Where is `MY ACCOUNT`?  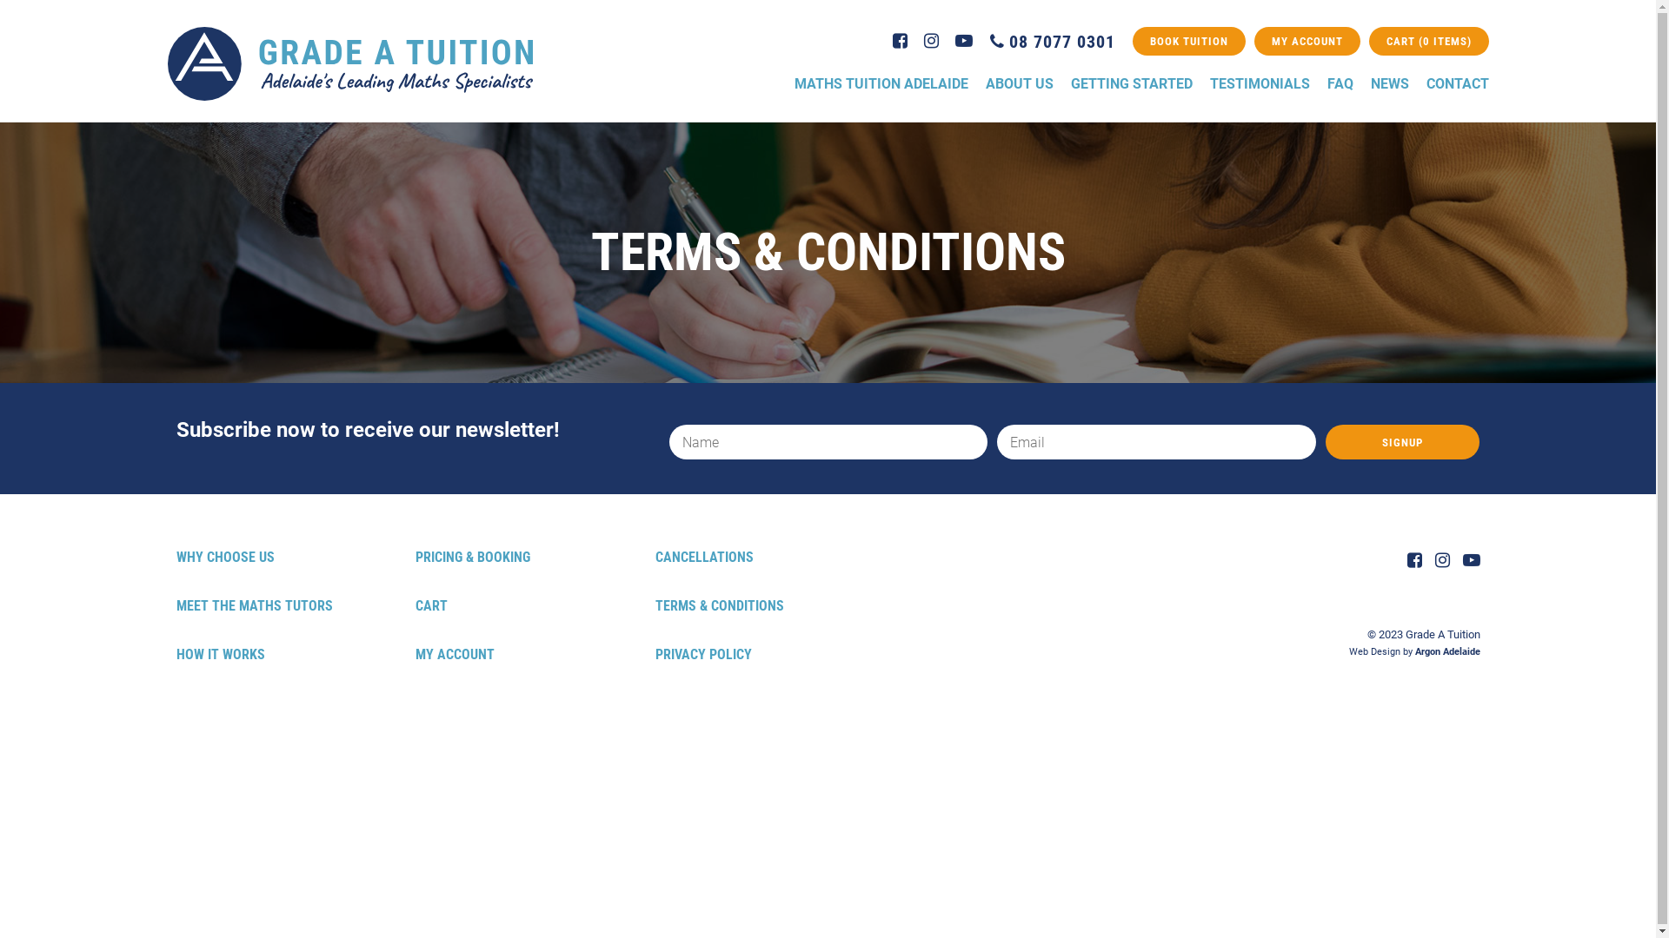 MY ACCOUNT is located at coordinates (1307, 42).